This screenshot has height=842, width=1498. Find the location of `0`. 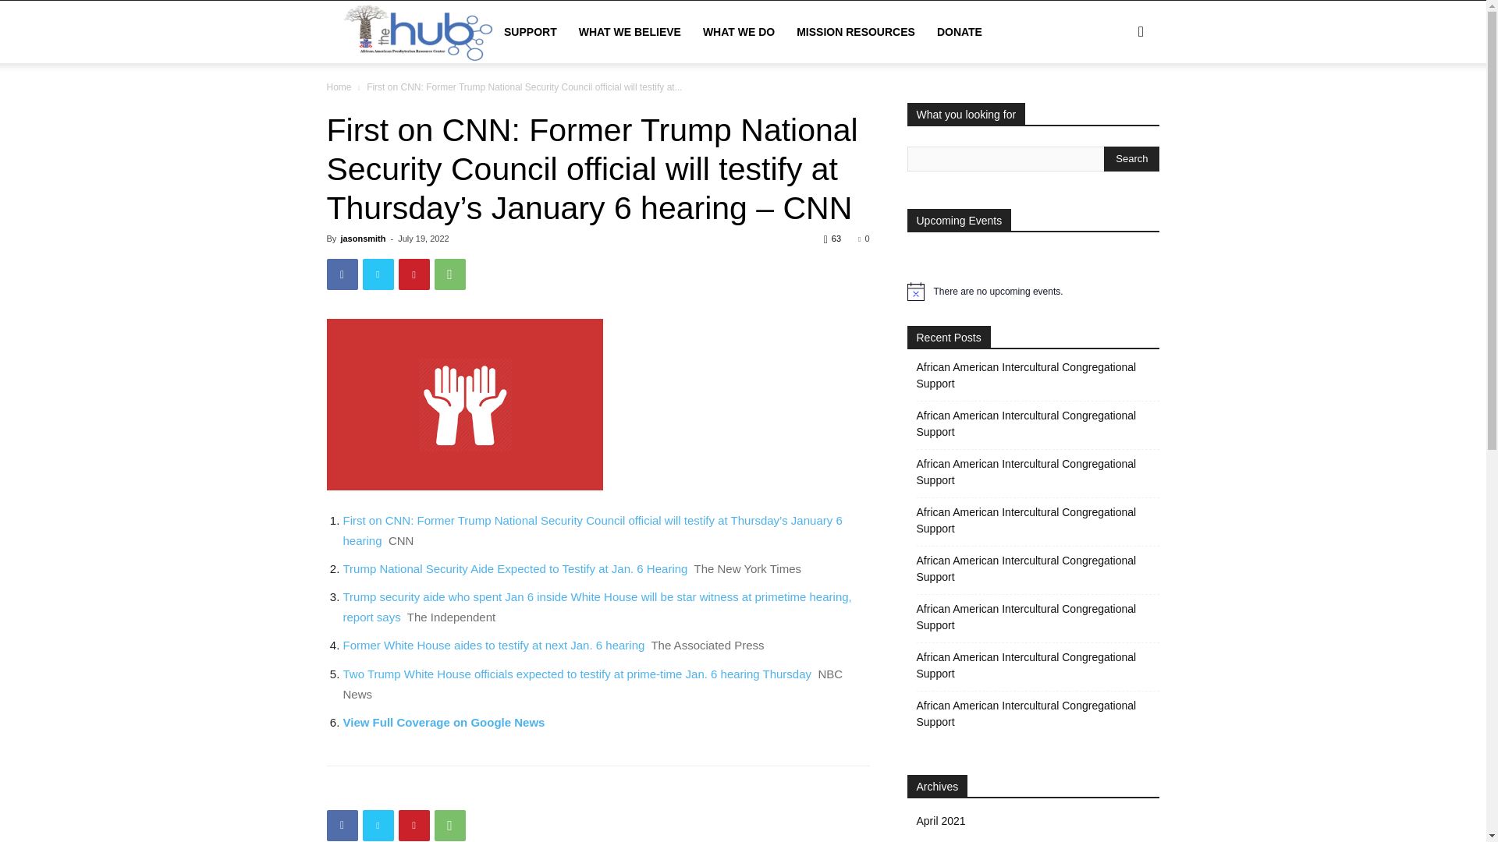

0 is located at coordinates (863, 239).